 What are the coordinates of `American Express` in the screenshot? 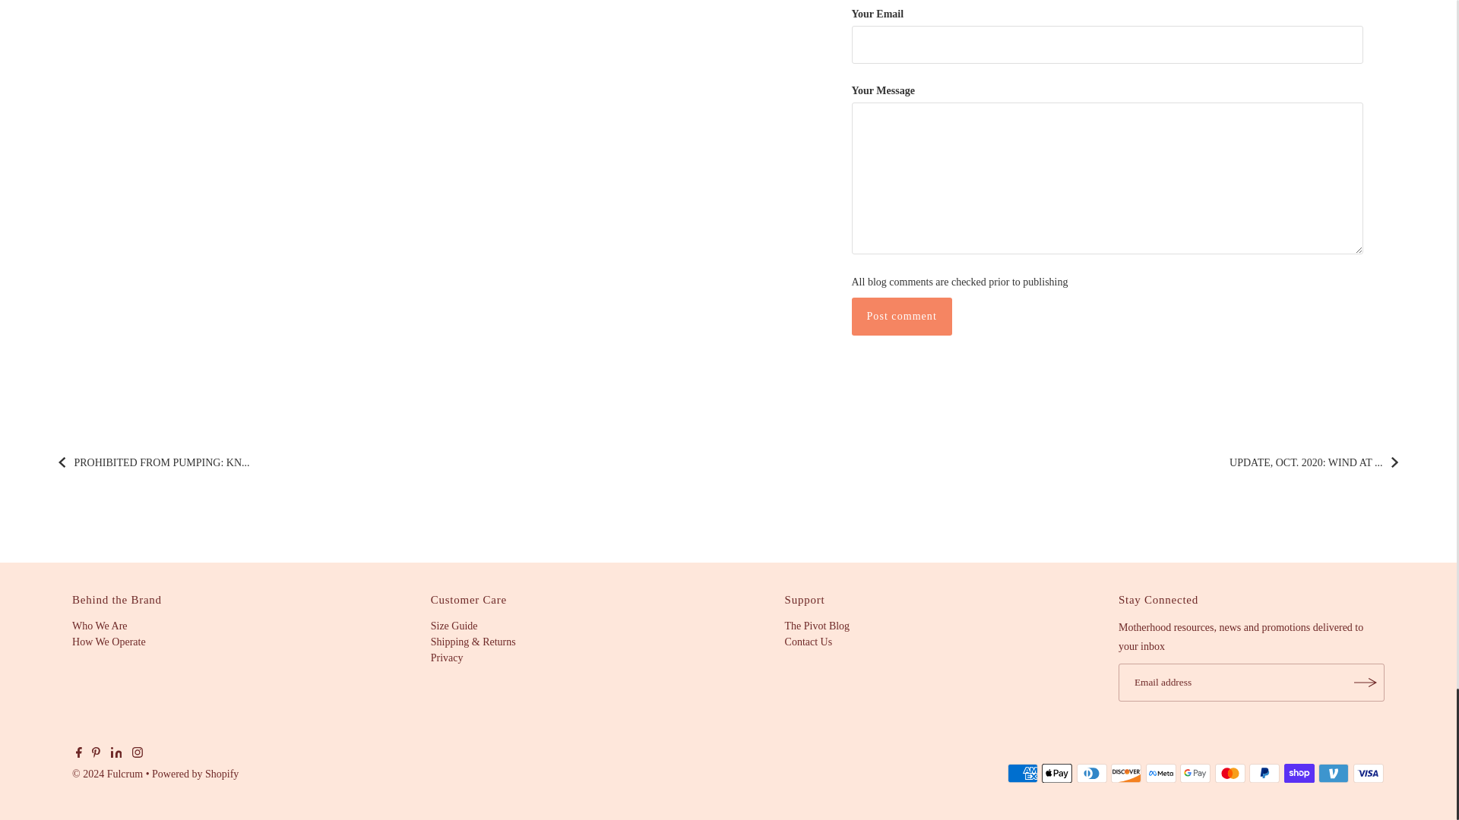 It's located at (1023, 773).